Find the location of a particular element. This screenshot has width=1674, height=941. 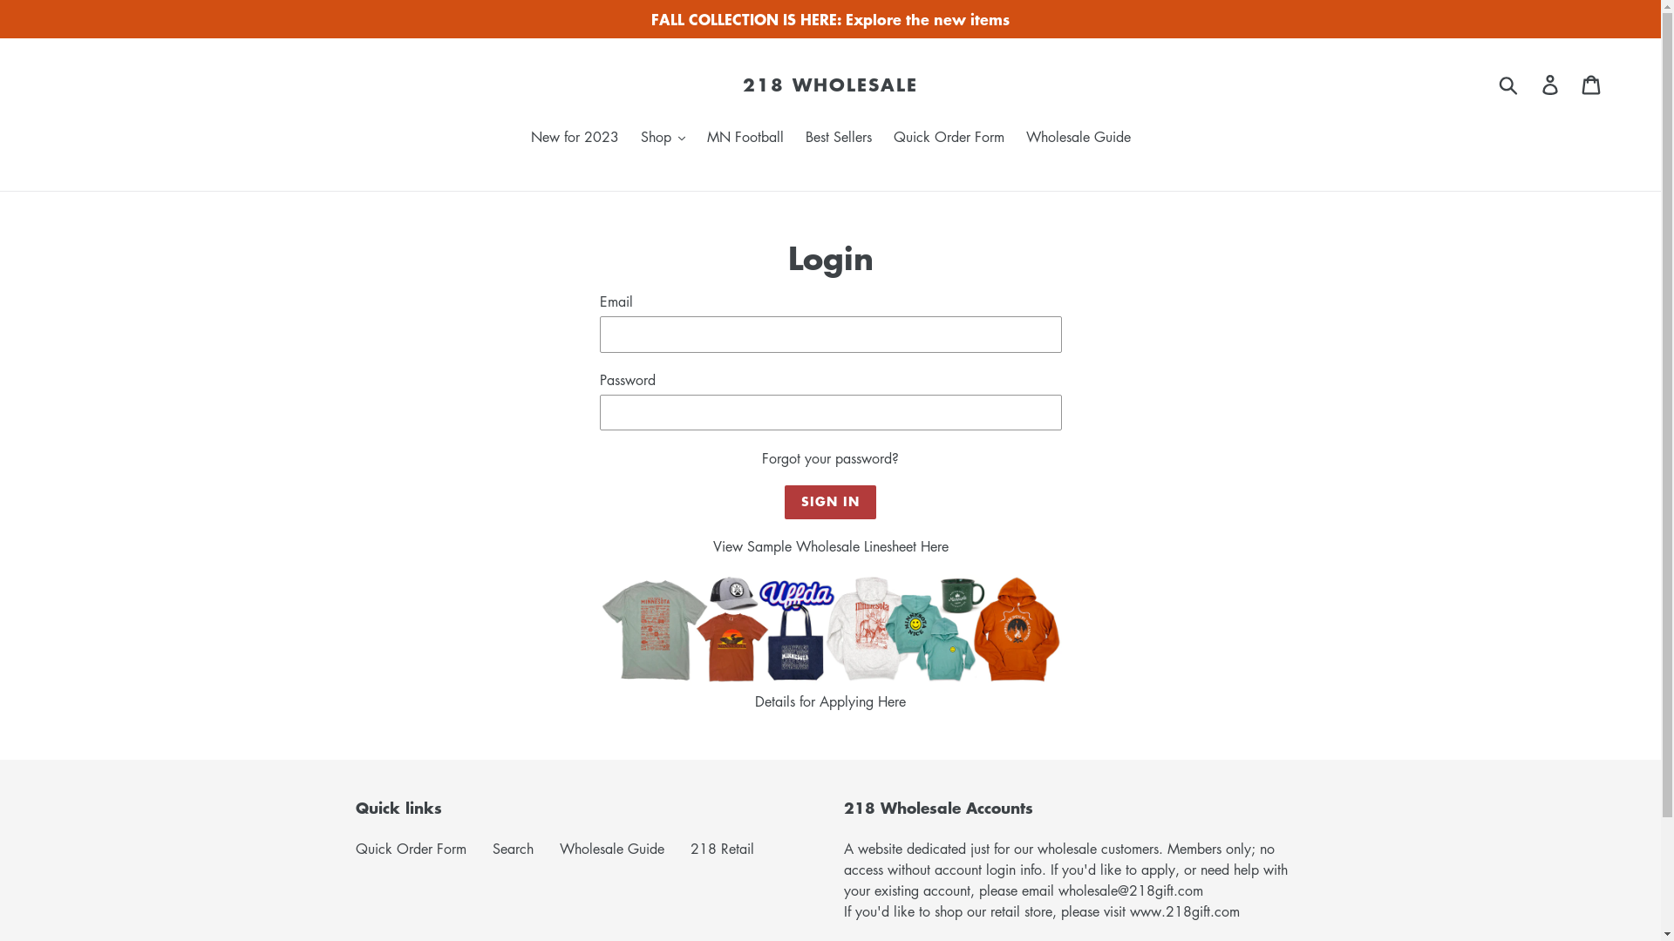

MN Football is located at coordinates (745, 138).